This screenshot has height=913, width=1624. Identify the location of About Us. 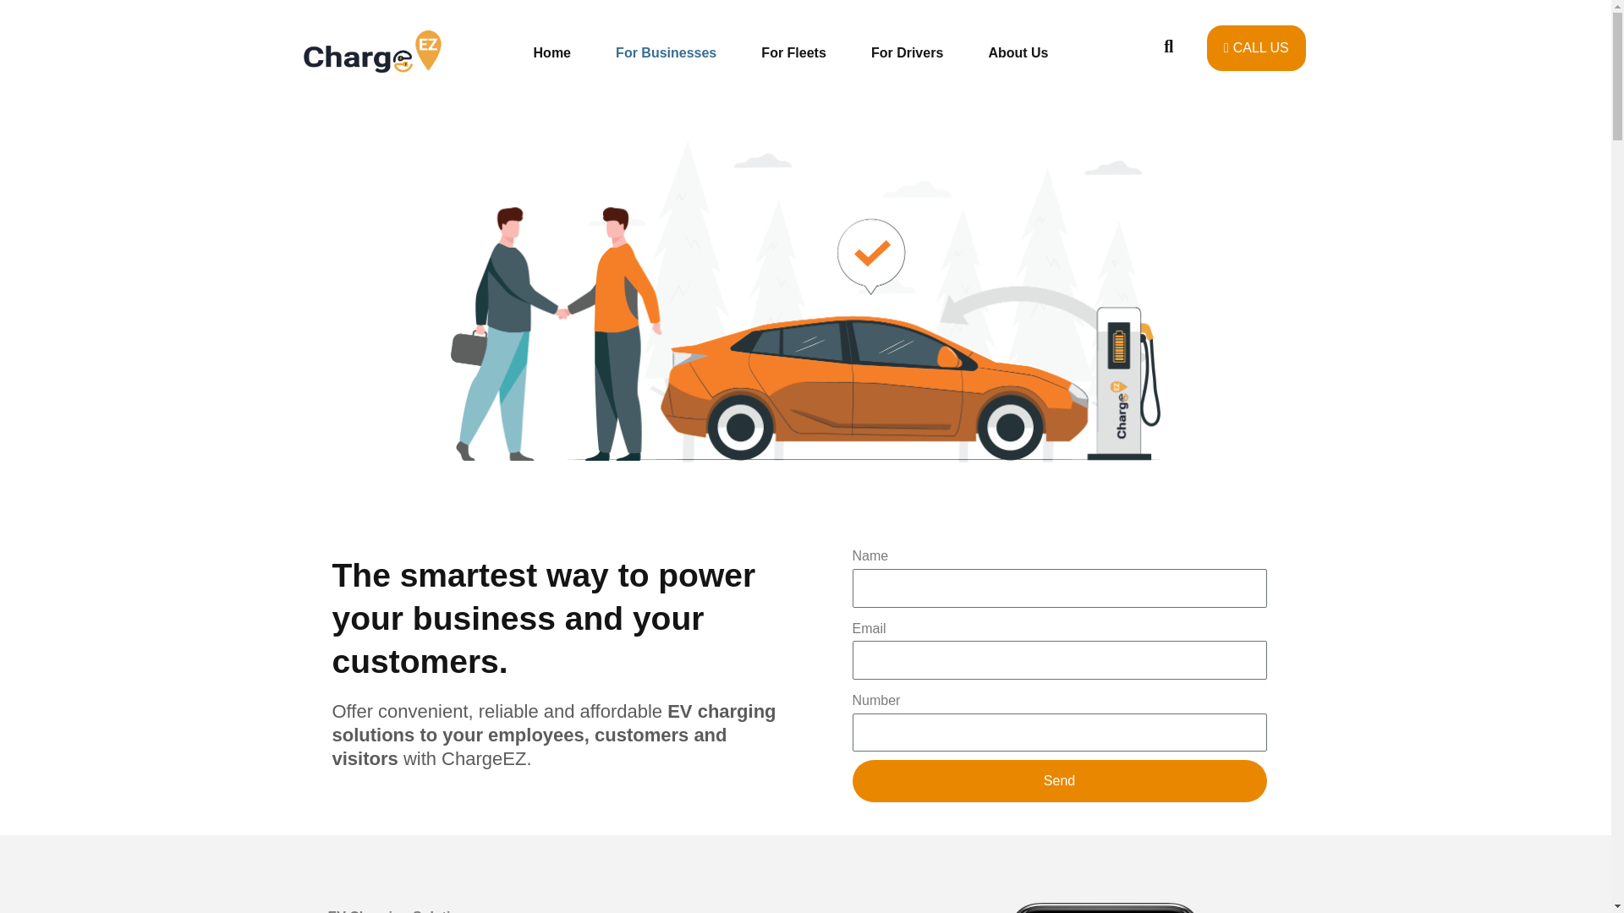
(1018, 52).